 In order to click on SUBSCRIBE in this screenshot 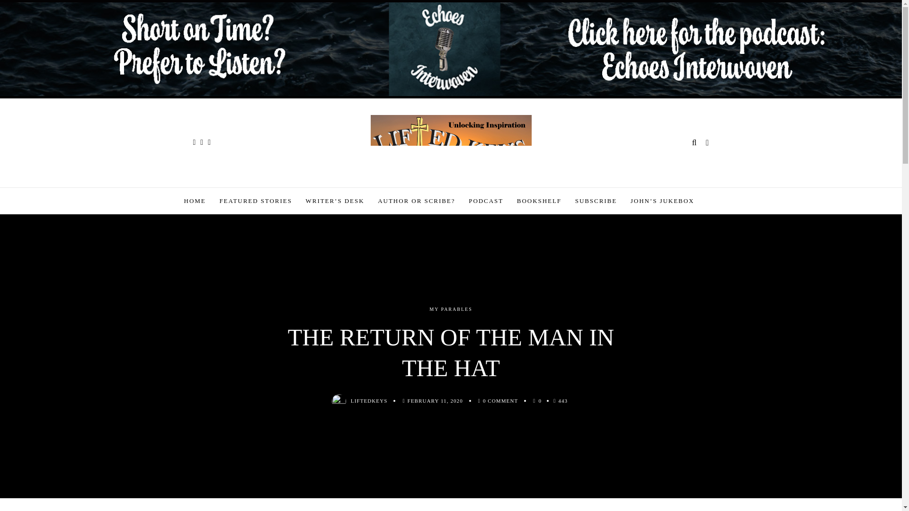, I will do `click(596, 201)`.